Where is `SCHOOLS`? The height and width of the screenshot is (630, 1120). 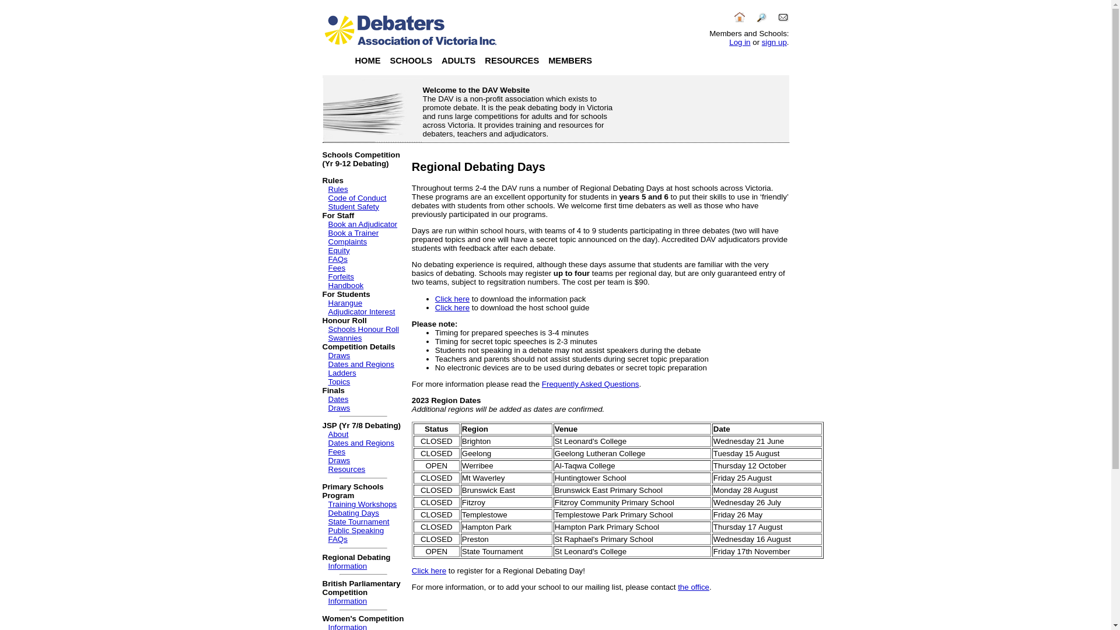 SCHOOLS is located at coordinates (411, 61).